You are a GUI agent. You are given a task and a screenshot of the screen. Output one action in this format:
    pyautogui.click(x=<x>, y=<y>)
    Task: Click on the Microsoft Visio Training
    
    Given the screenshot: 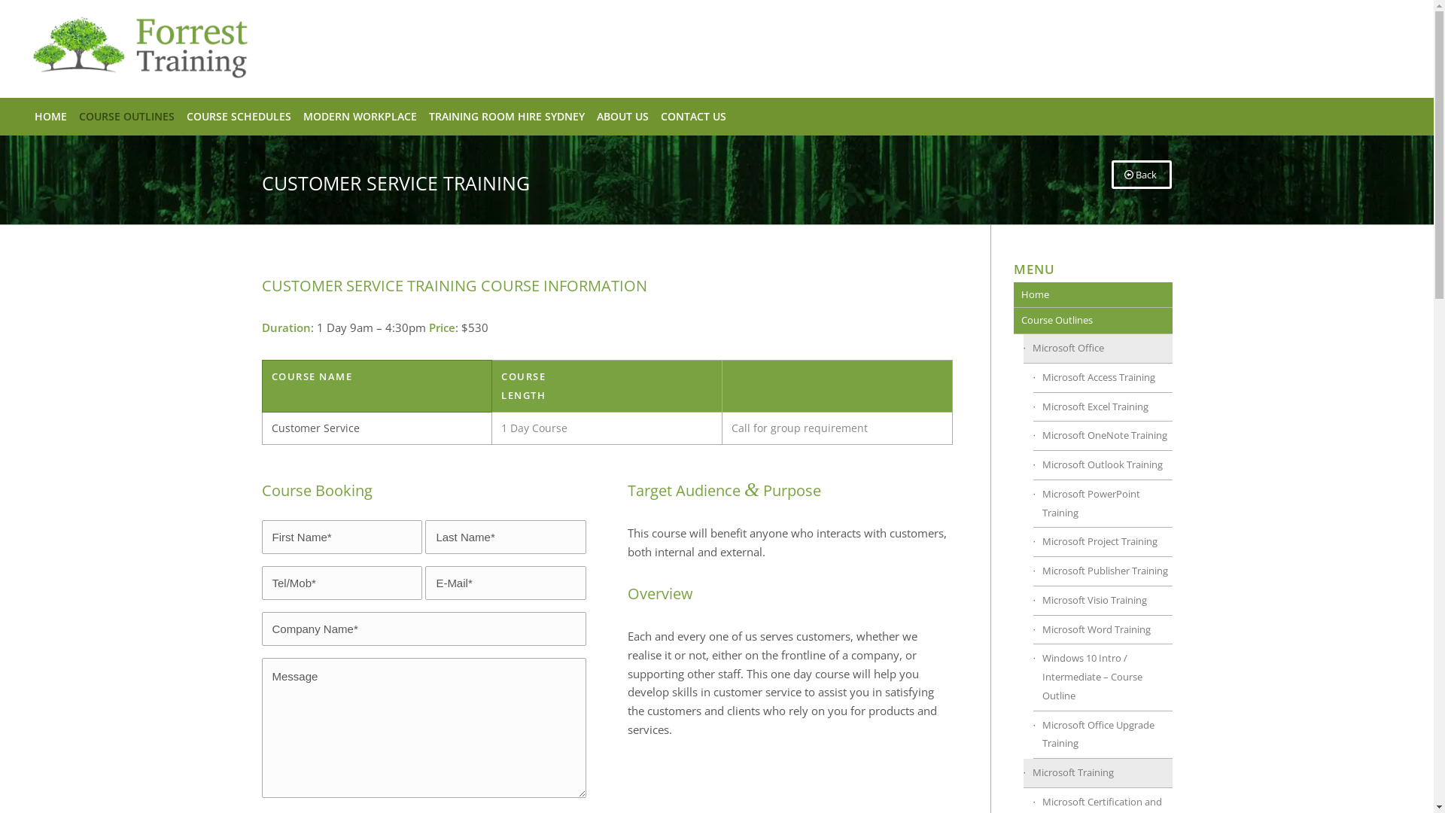 What is the action you would take?
    pyautogui.click(x=1102, y=601)
    